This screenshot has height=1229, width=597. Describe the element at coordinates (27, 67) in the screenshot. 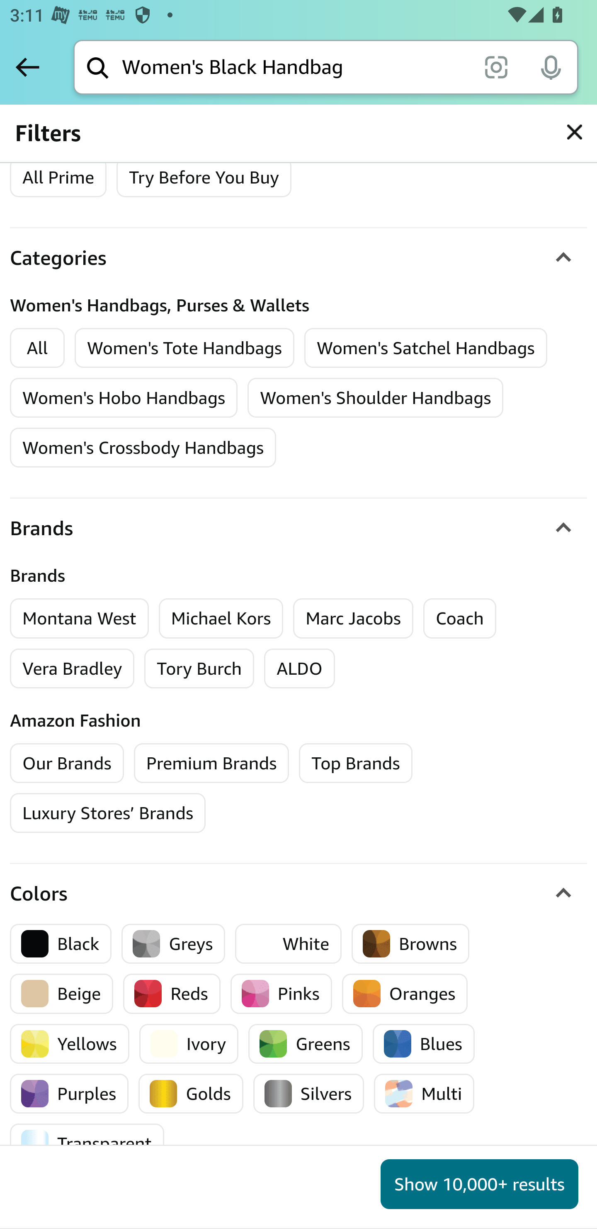

I see `Back` at that location.